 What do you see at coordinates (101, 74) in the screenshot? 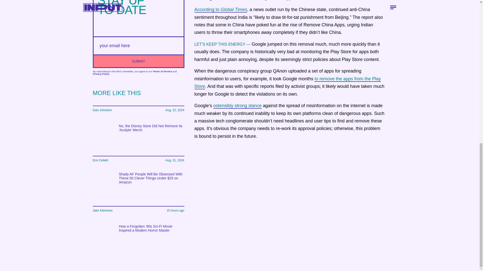
I see `Privacy Policy` at bounding box center [101, 74].